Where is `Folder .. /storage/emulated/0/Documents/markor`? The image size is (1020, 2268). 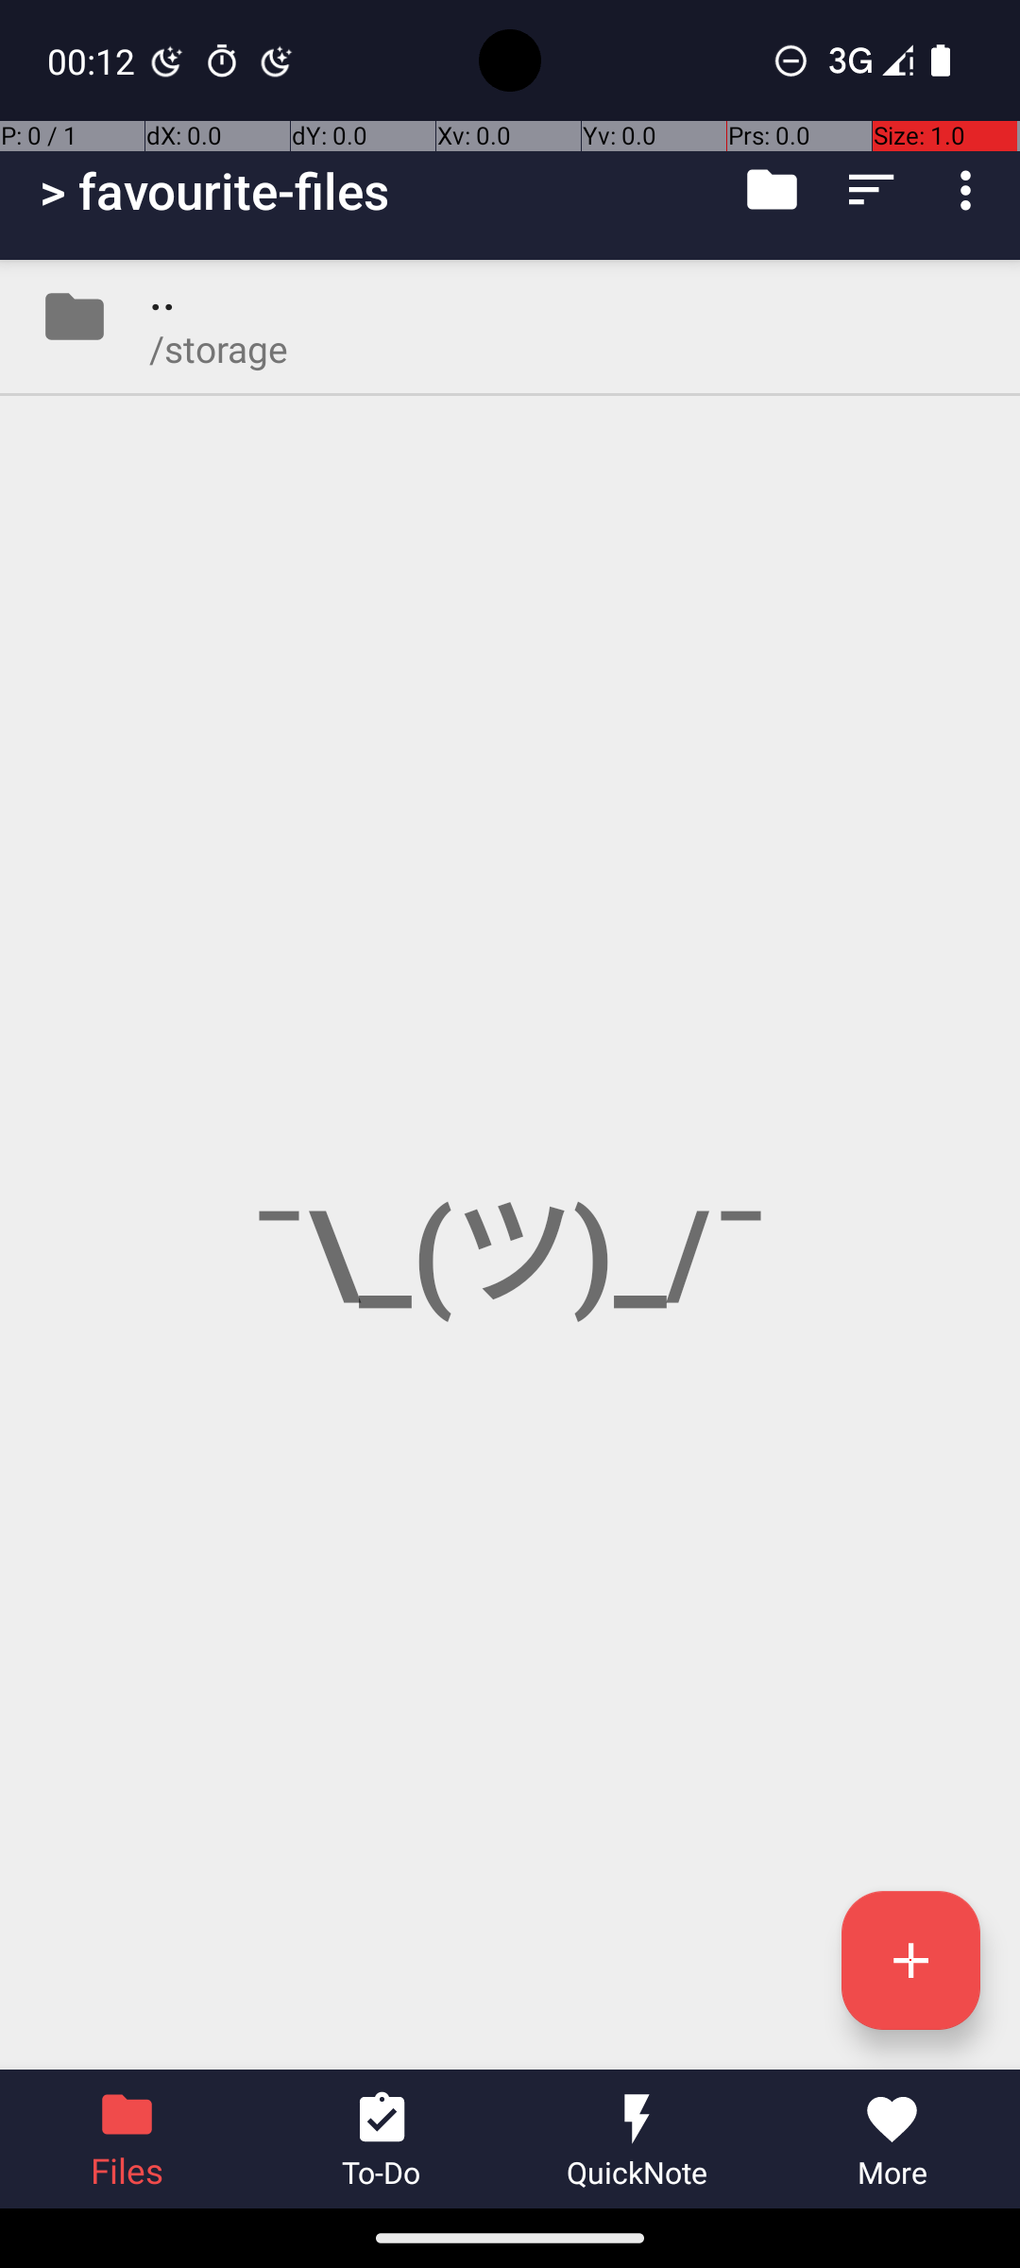 Folder .. /storage/emulated/0/Documents/markor is located at coordinates (510, 317).